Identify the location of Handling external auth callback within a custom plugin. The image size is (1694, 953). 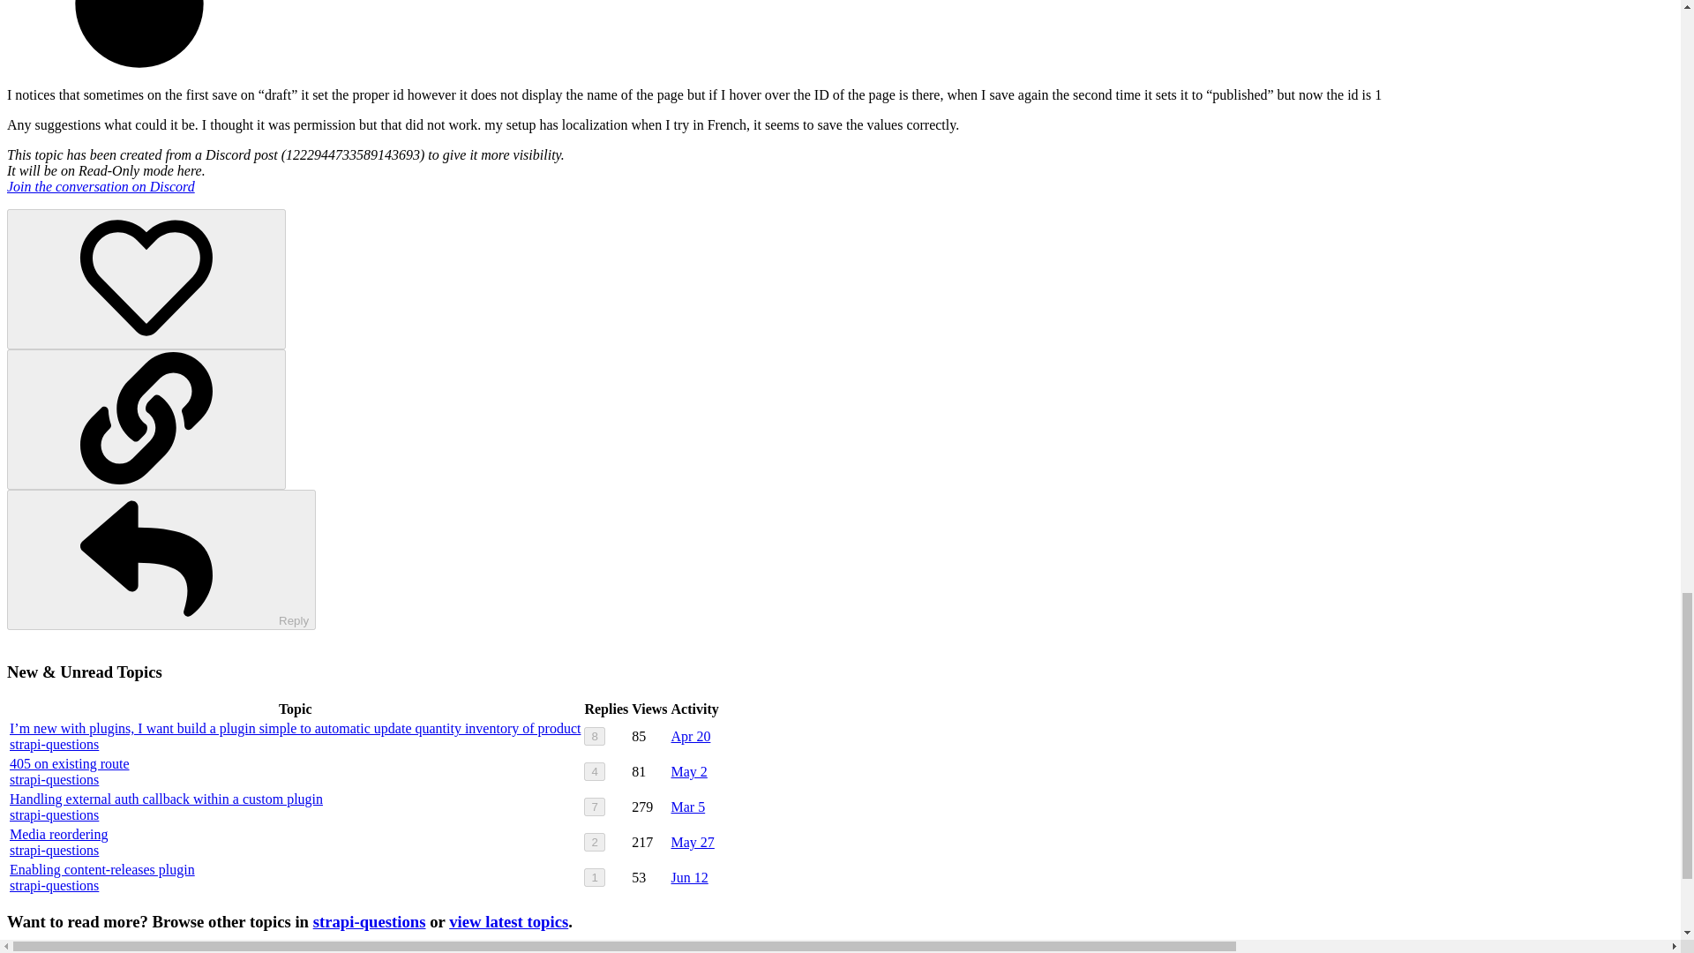
(166, 799).